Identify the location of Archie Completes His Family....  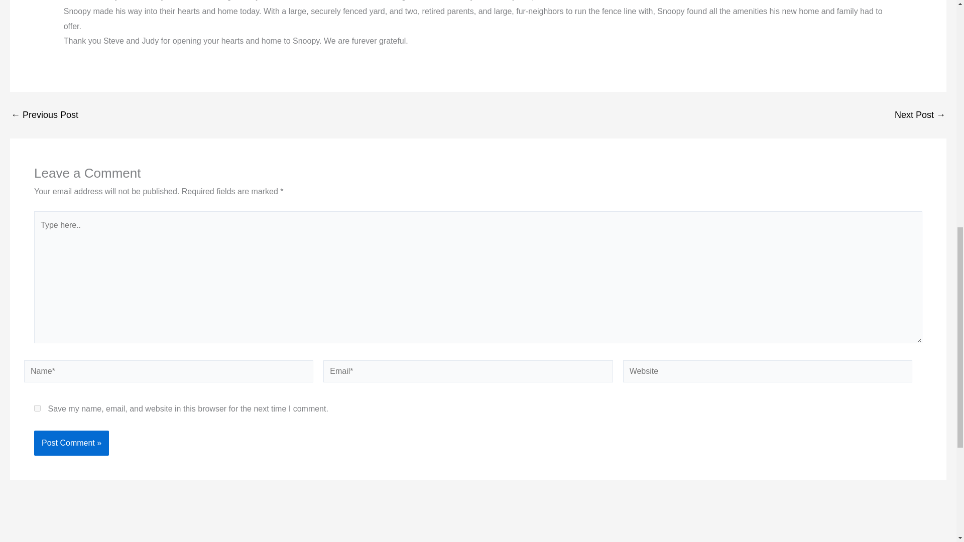
(44, 114).